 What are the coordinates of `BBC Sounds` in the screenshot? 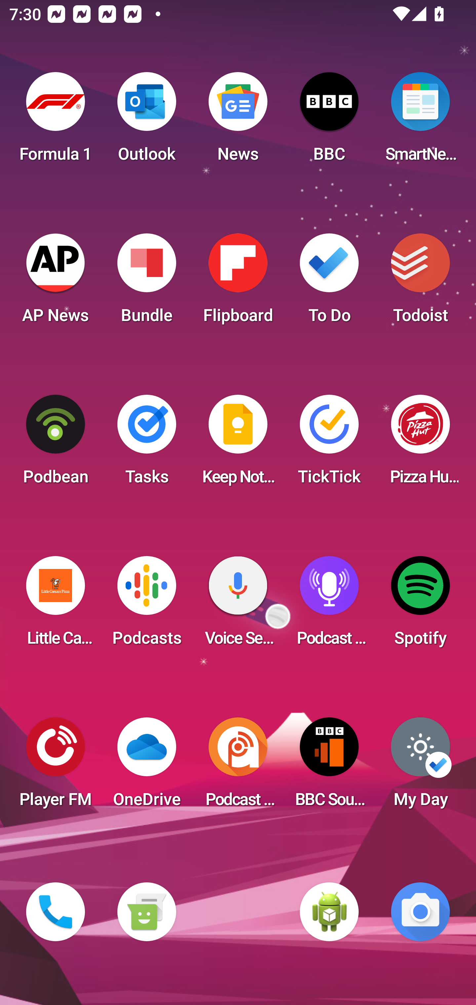 It's located at (329, 766).